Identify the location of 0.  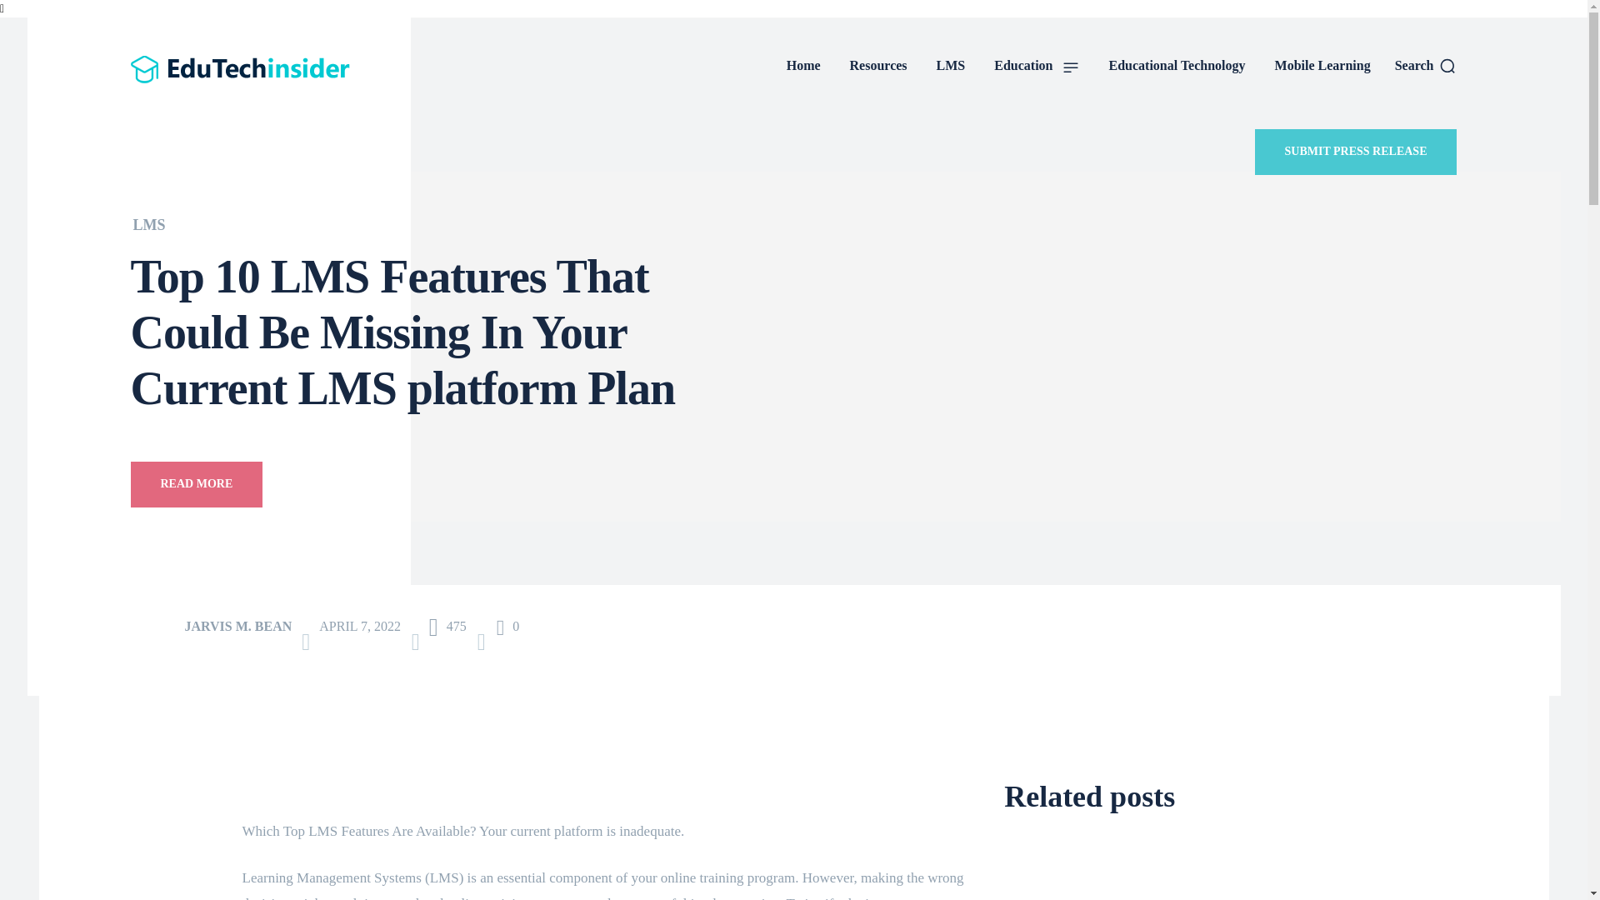
(508, 625).